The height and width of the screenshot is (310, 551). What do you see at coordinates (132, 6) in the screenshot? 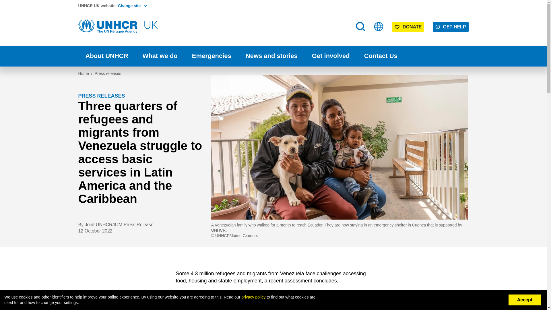
I see `Change site` at bounding box center [132, 6].